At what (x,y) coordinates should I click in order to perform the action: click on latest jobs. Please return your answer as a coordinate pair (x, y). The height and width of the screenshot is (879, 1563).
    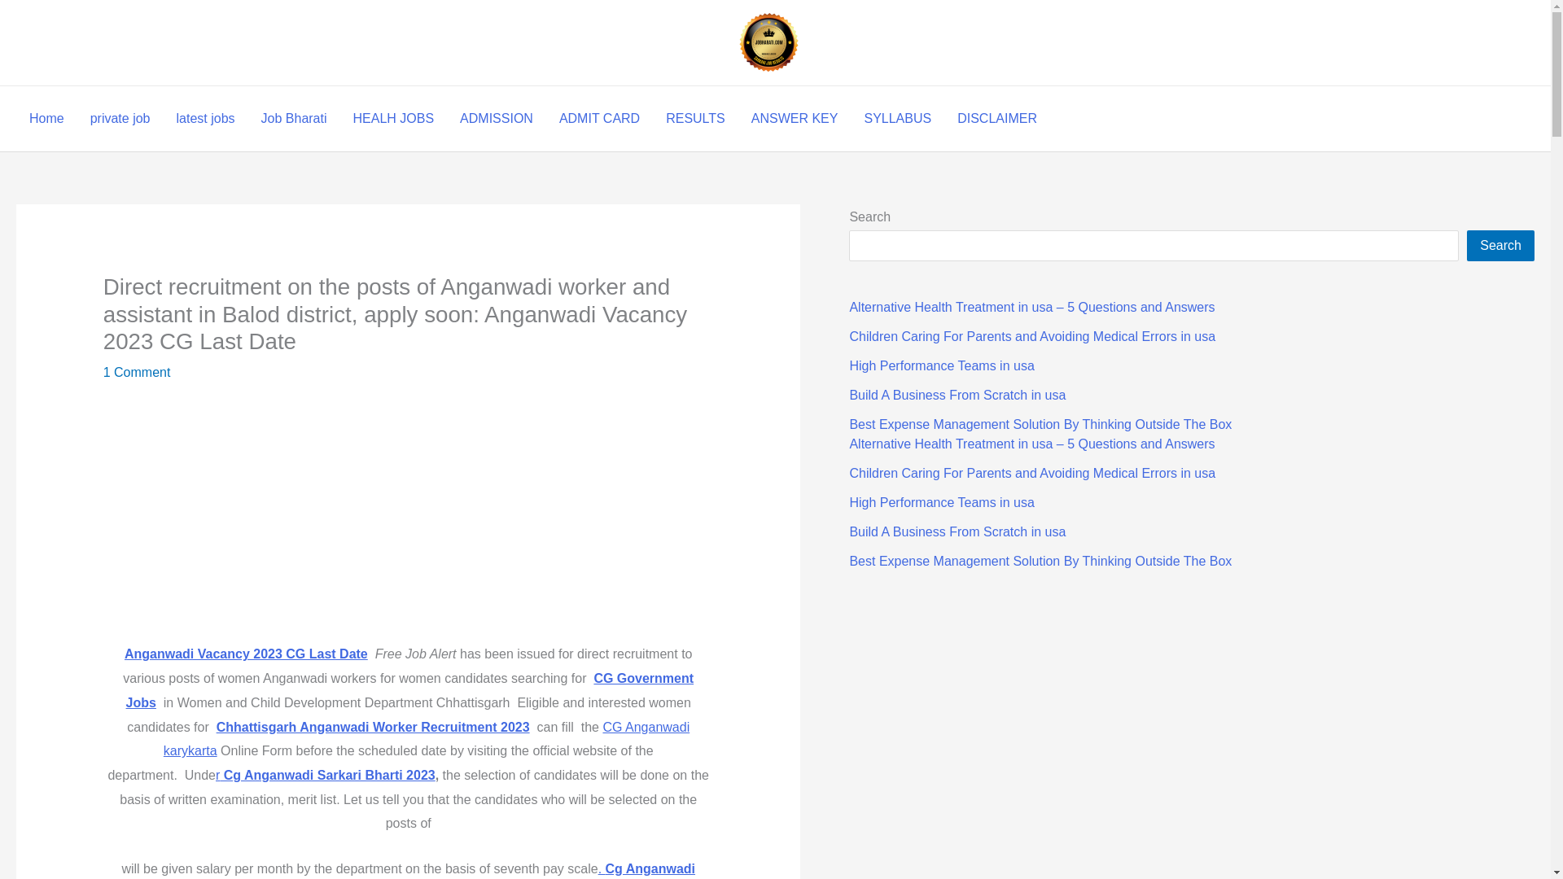
    Looking at the image, I should click on (206, 118).